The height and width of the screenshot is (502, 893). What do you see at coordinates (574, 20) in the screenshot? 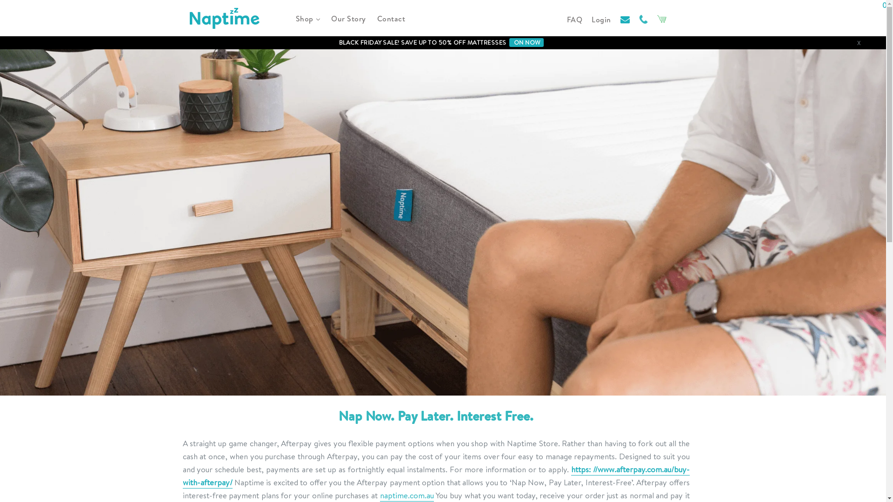
I see `FAQ` at bounding box center [574, 20].